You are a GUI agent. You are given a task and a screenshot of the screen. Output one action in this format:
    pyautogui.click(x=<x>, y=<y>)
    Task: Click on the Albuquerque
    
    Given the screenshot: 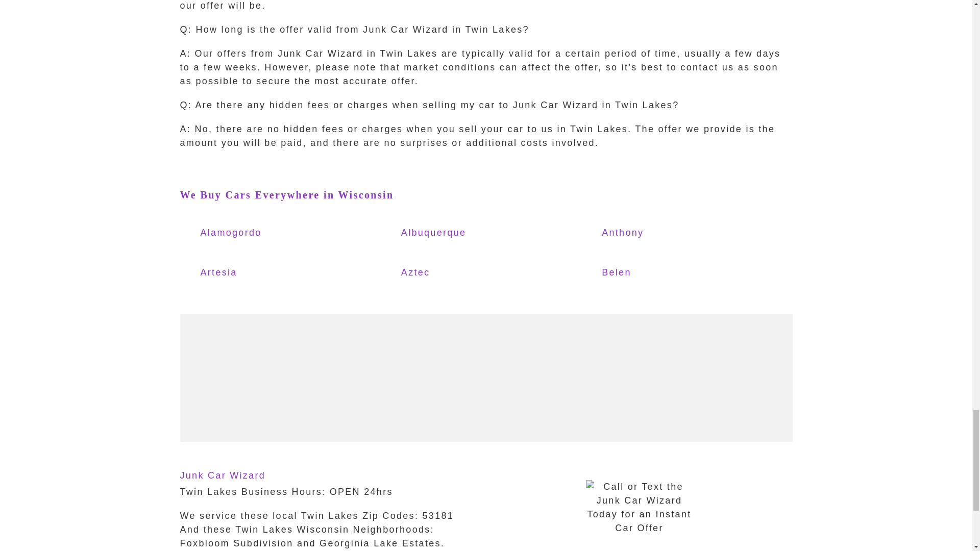 What is the action you would take?
    pyautogui.click(x=446, y=233)
    